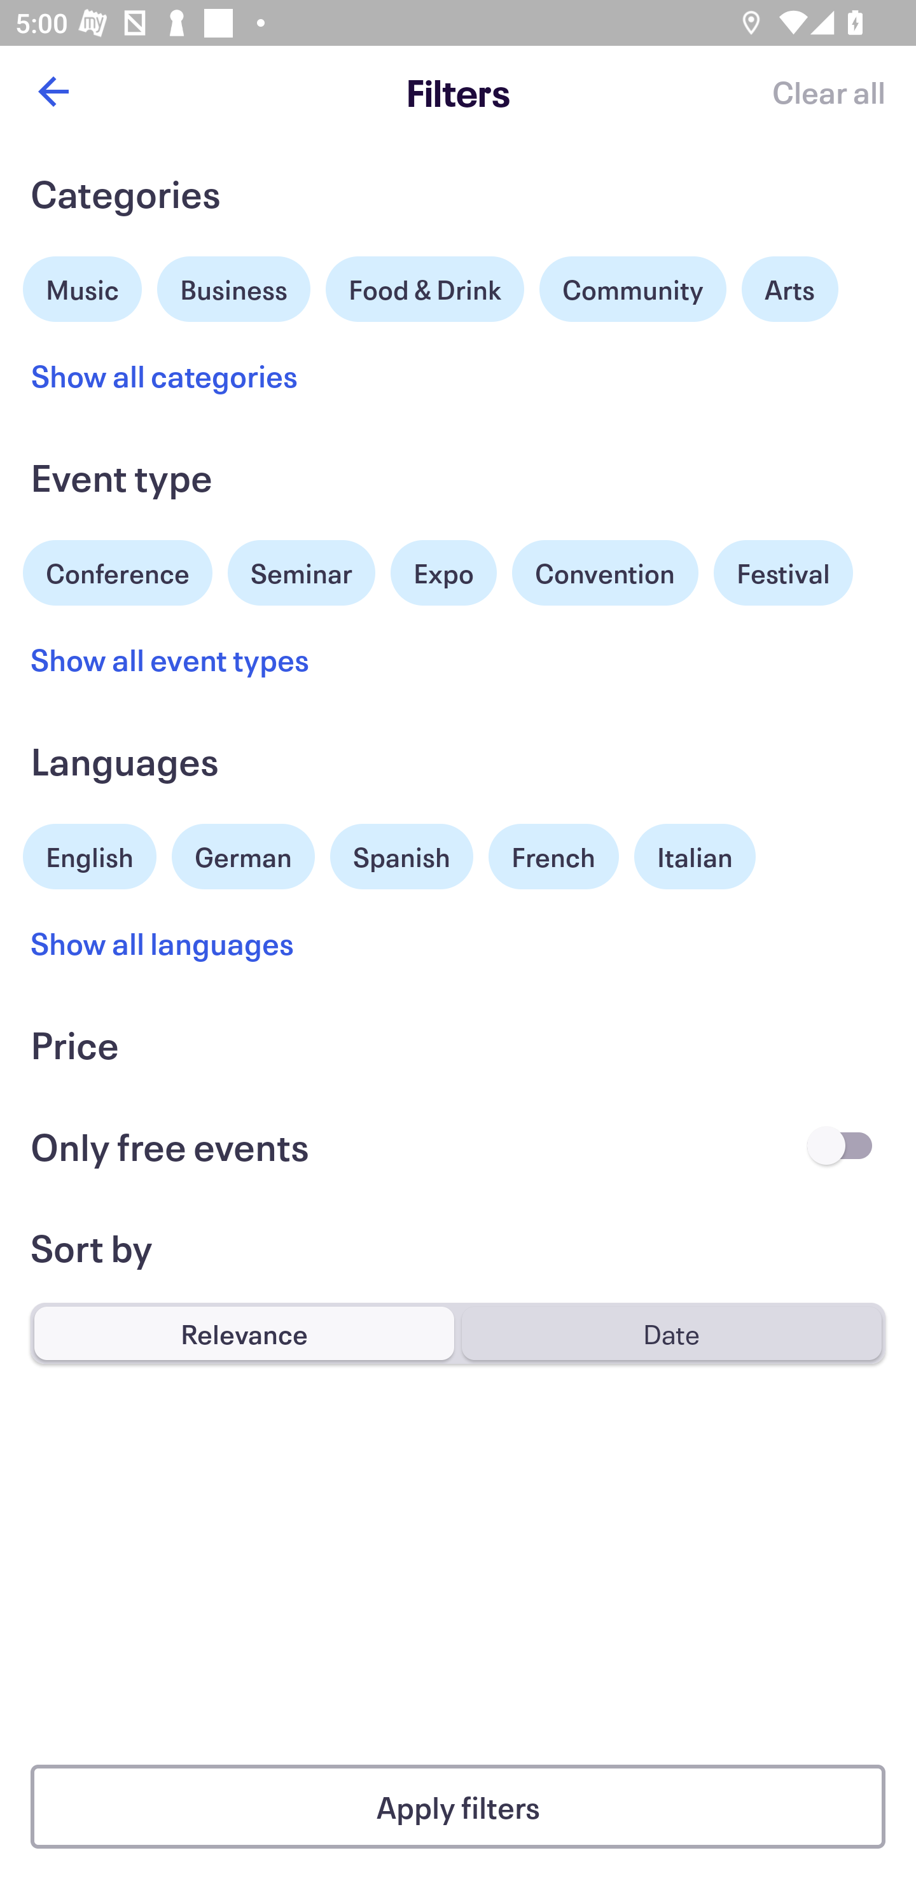 The width and height of the screenshot is (916, 1883). What do you see at coordinates (695, 856) in the screenshot?
I see `Italian` at bounding box center [695, 856].